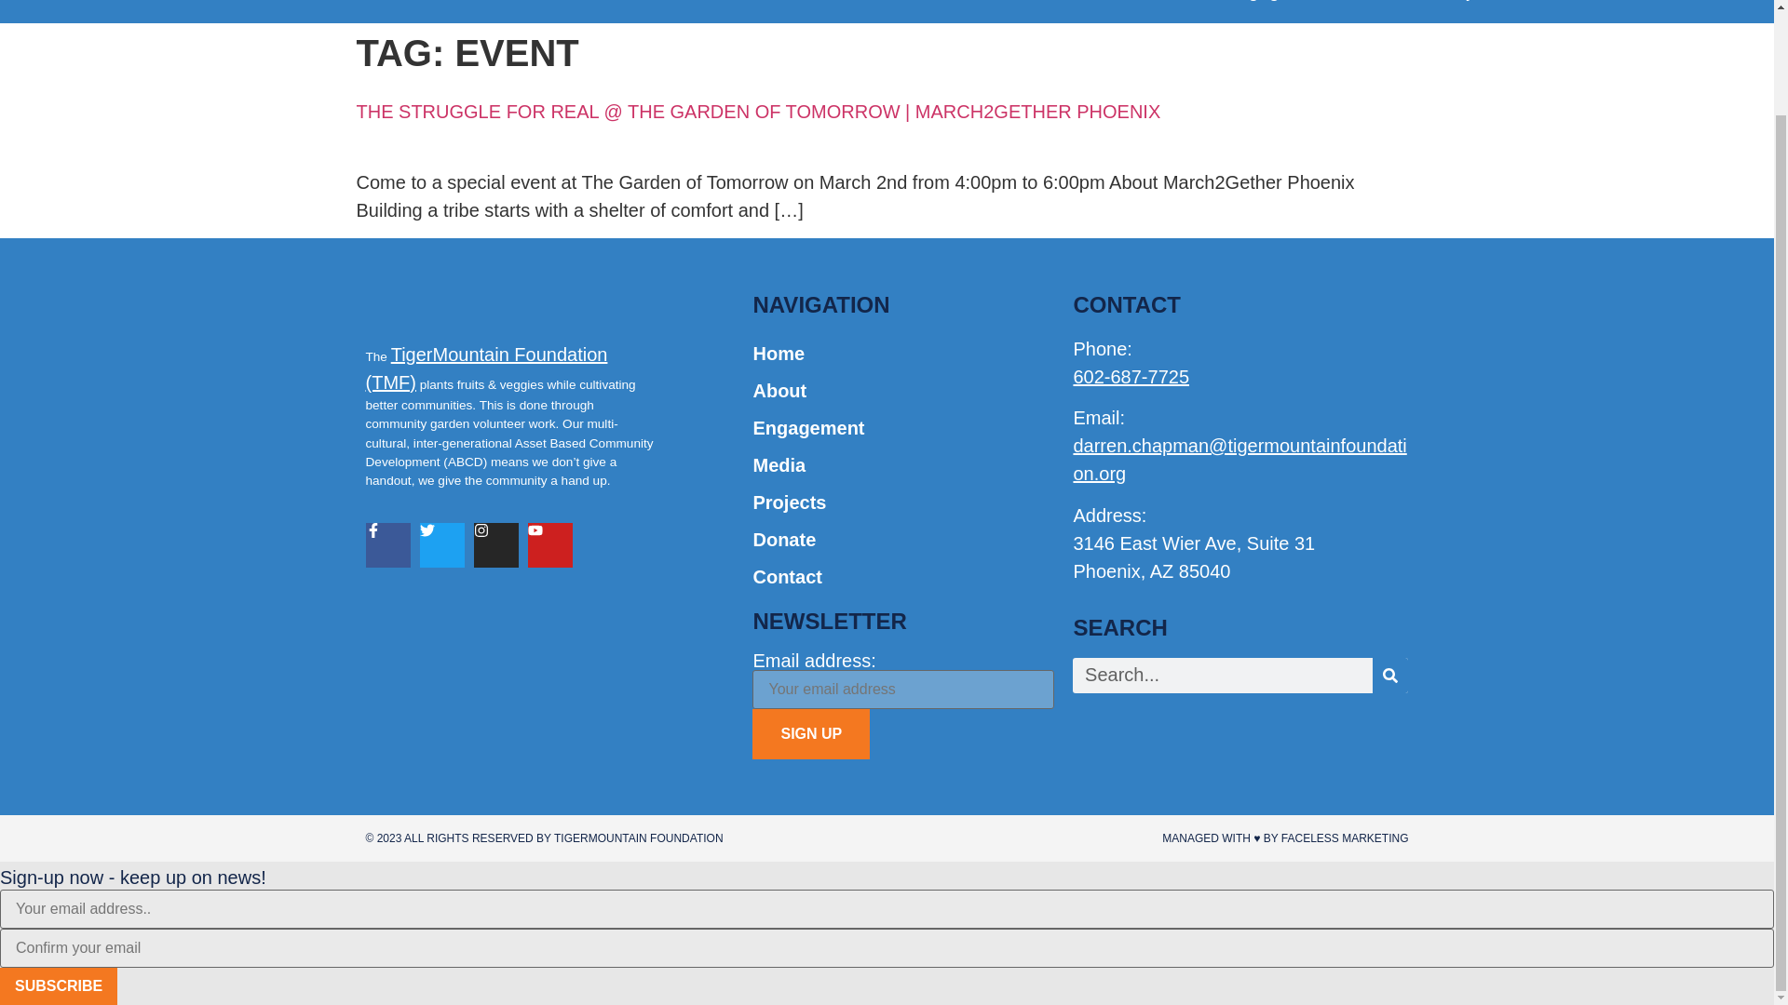 The image size is (1788, 1005). I want to click on Engagement, so click(1278, 9).